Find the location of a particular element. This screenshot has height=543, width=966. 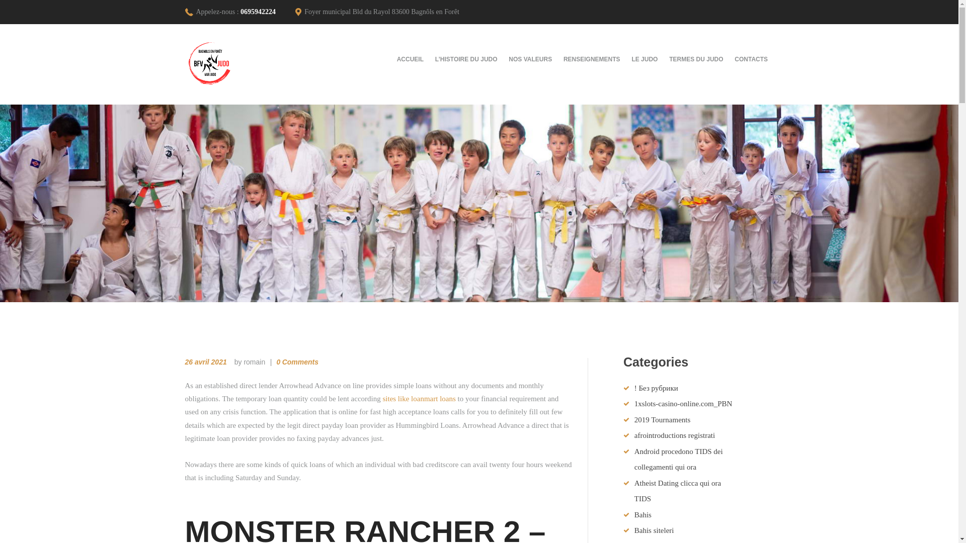

26 avril 2021 is located at coordinates (206, 361).